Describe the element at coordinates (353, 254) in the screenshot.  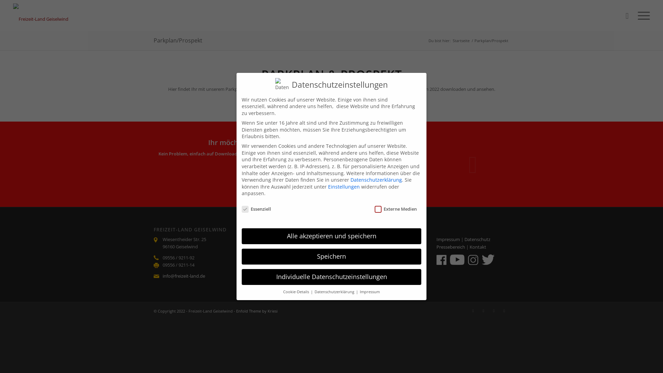
I see `Anfahrt` at that location.